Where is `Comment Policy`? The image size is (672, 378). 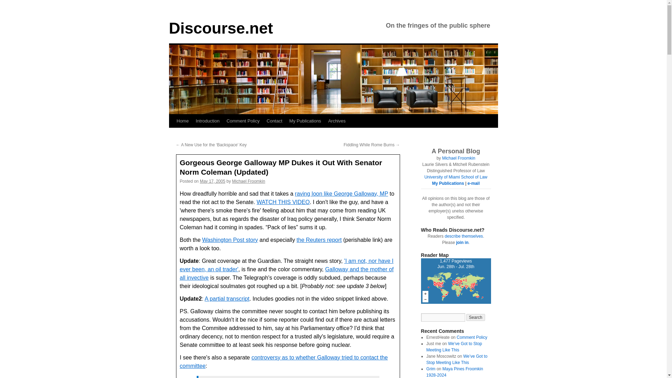
Comment Policy is located at coordinates (243, 121).